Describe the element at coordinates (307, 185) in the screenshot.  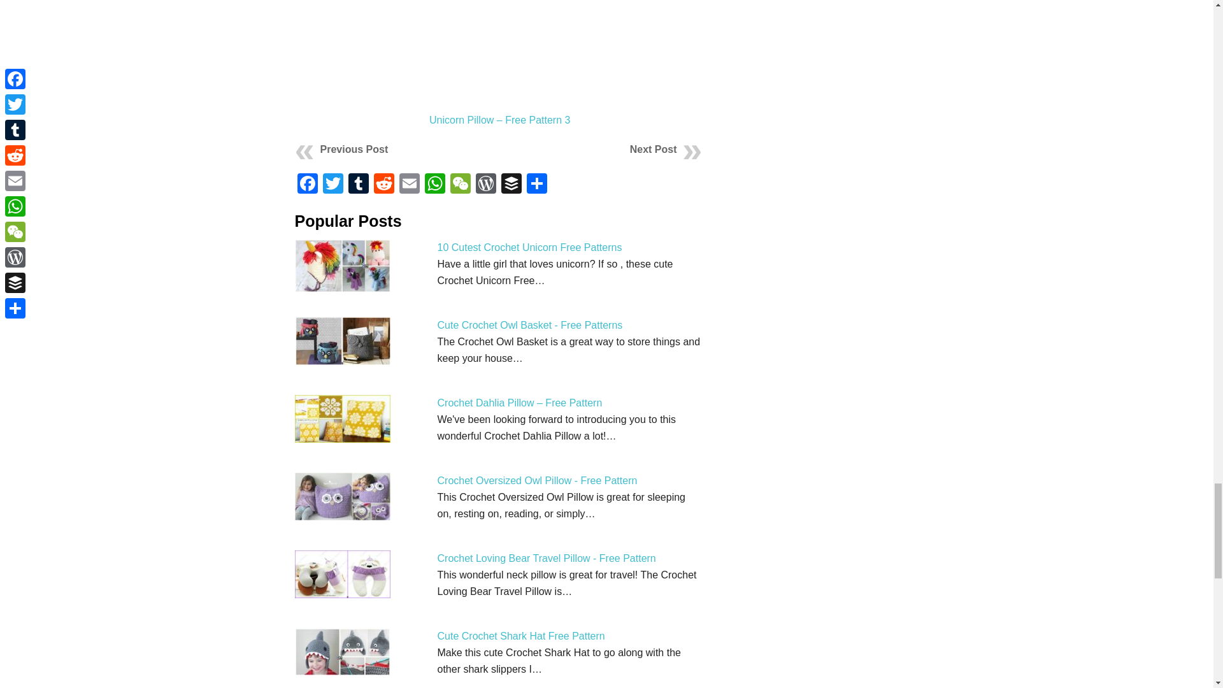
I see `Facebook` at that location.